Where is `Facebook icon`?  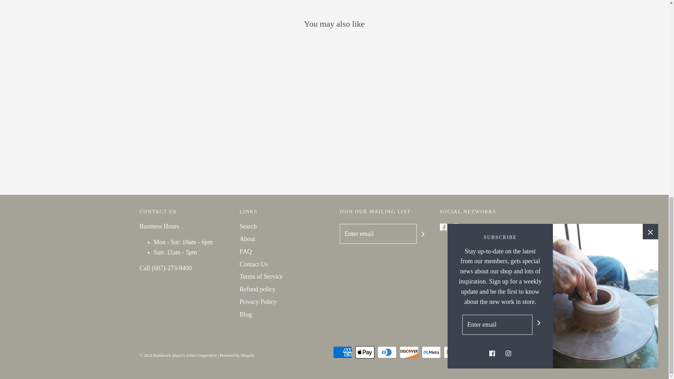 Facebook icon is located at coordinates (443, 227).